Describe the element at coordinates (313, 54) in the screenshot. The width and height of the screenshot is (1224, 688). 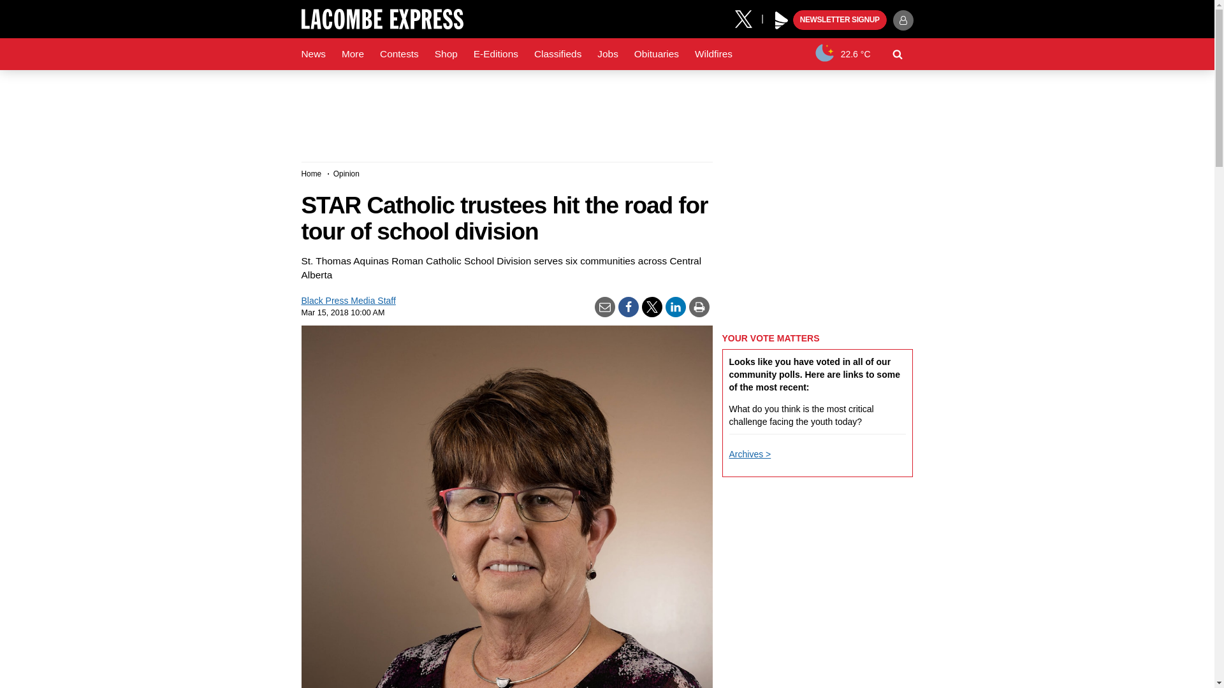
I see `News` at that location.